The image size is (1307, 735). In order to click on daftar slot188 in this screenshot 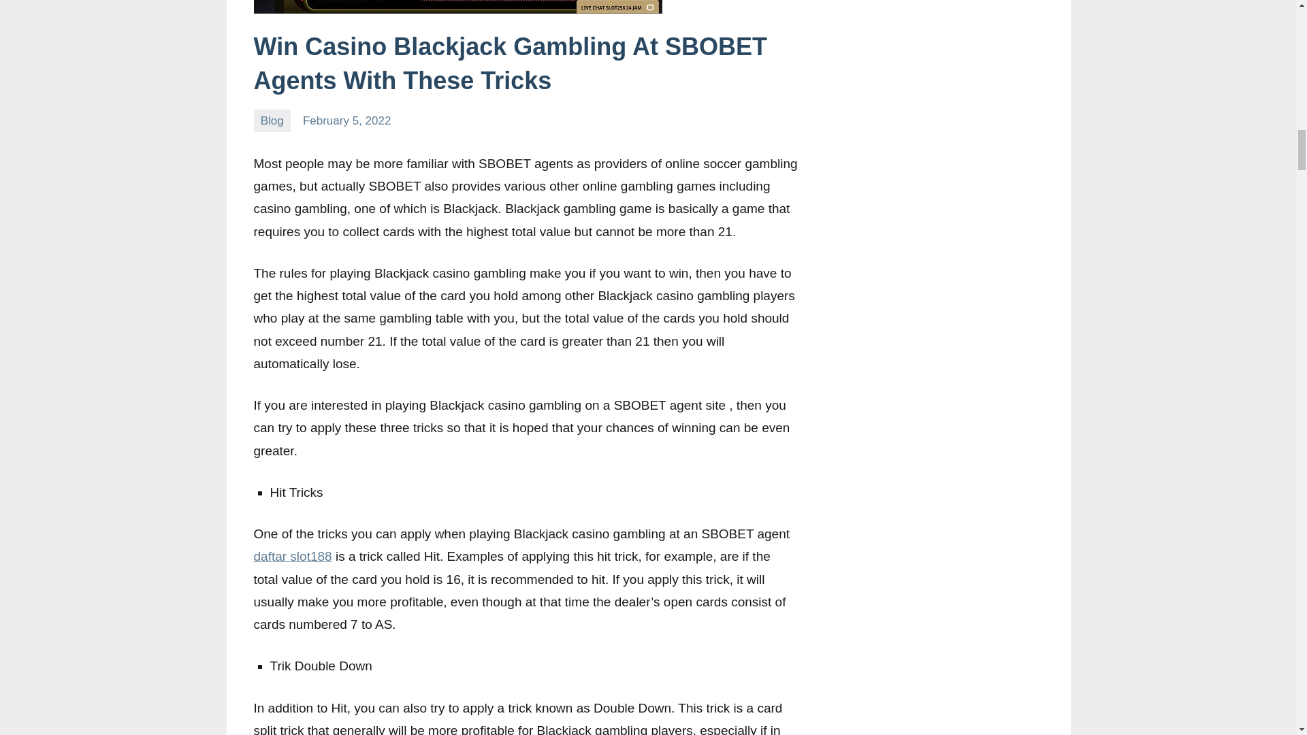, I will do `click(293, 556)`.